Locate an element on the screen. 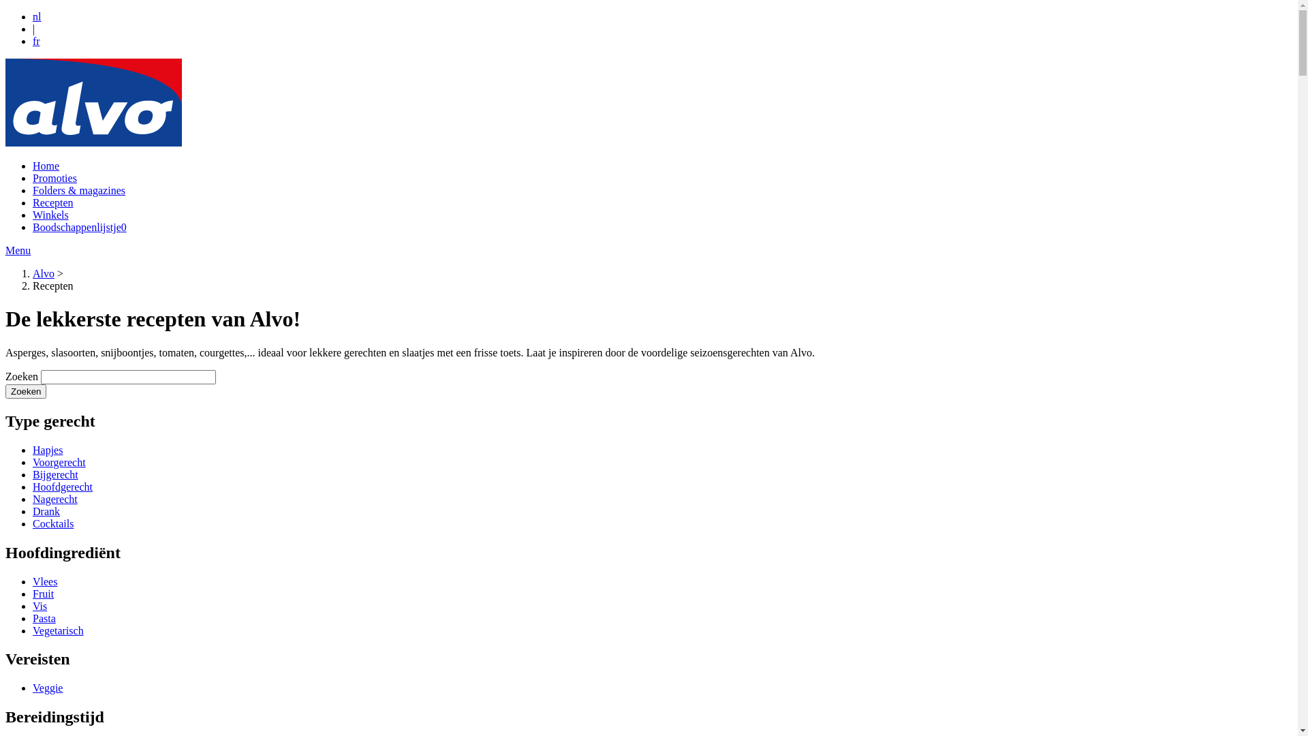  Recepten is located at coordinates (53, 203).